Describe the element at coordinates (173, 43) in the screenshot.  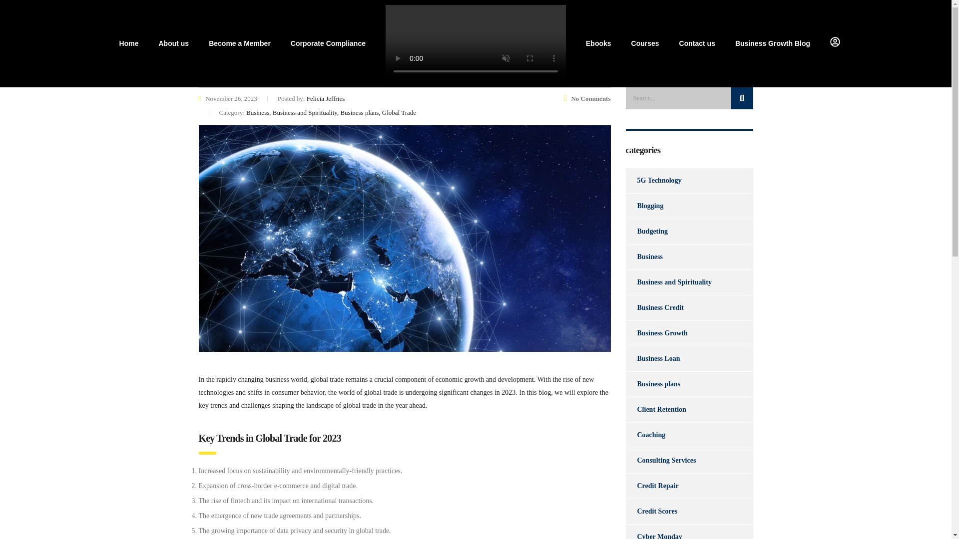
I see `About us` at that location.